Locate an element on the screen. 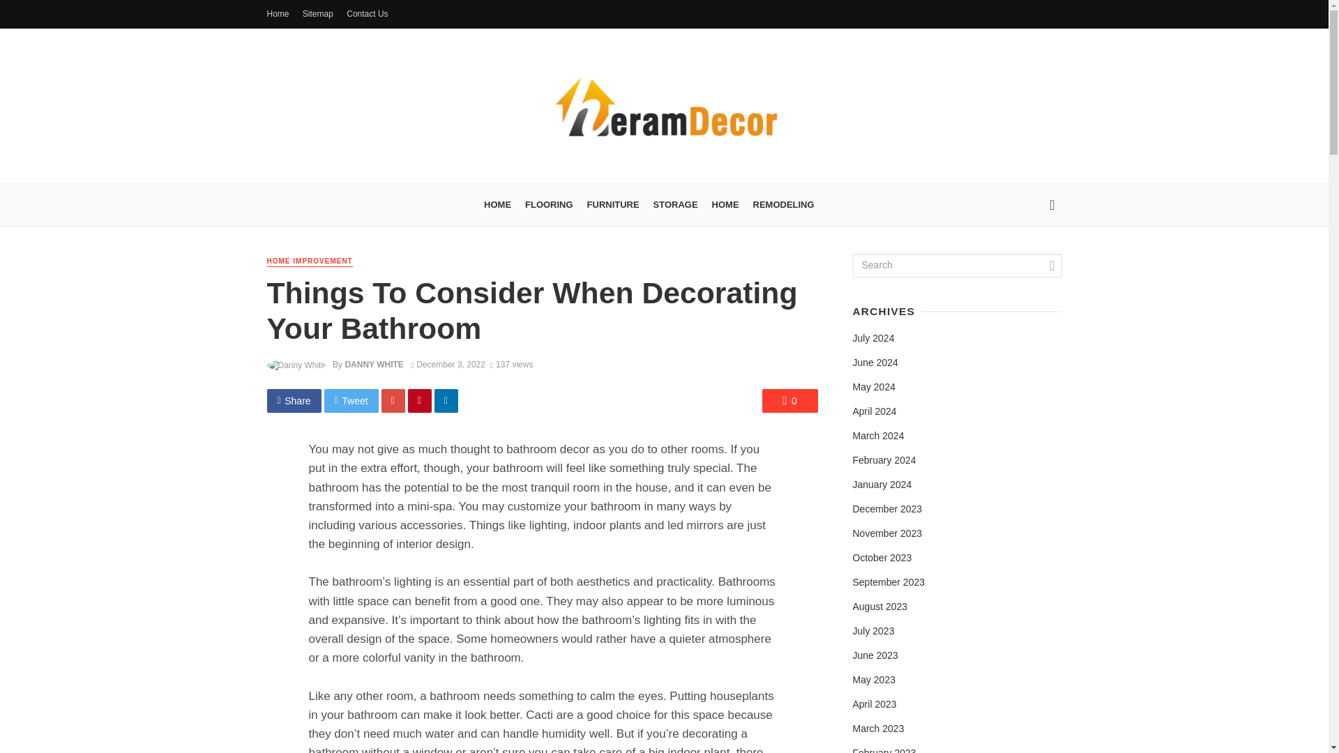 This screenshot has width=1339, height=753. June 2024 is located at coordinates (875, 363).